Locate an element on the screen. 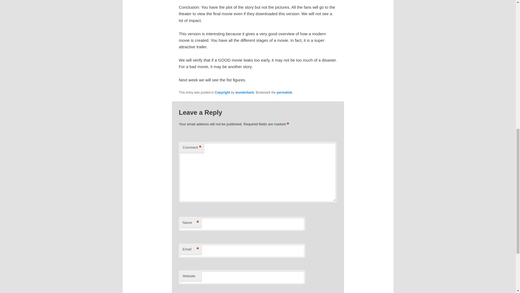  Copyright is located at coordinates (222, 92).